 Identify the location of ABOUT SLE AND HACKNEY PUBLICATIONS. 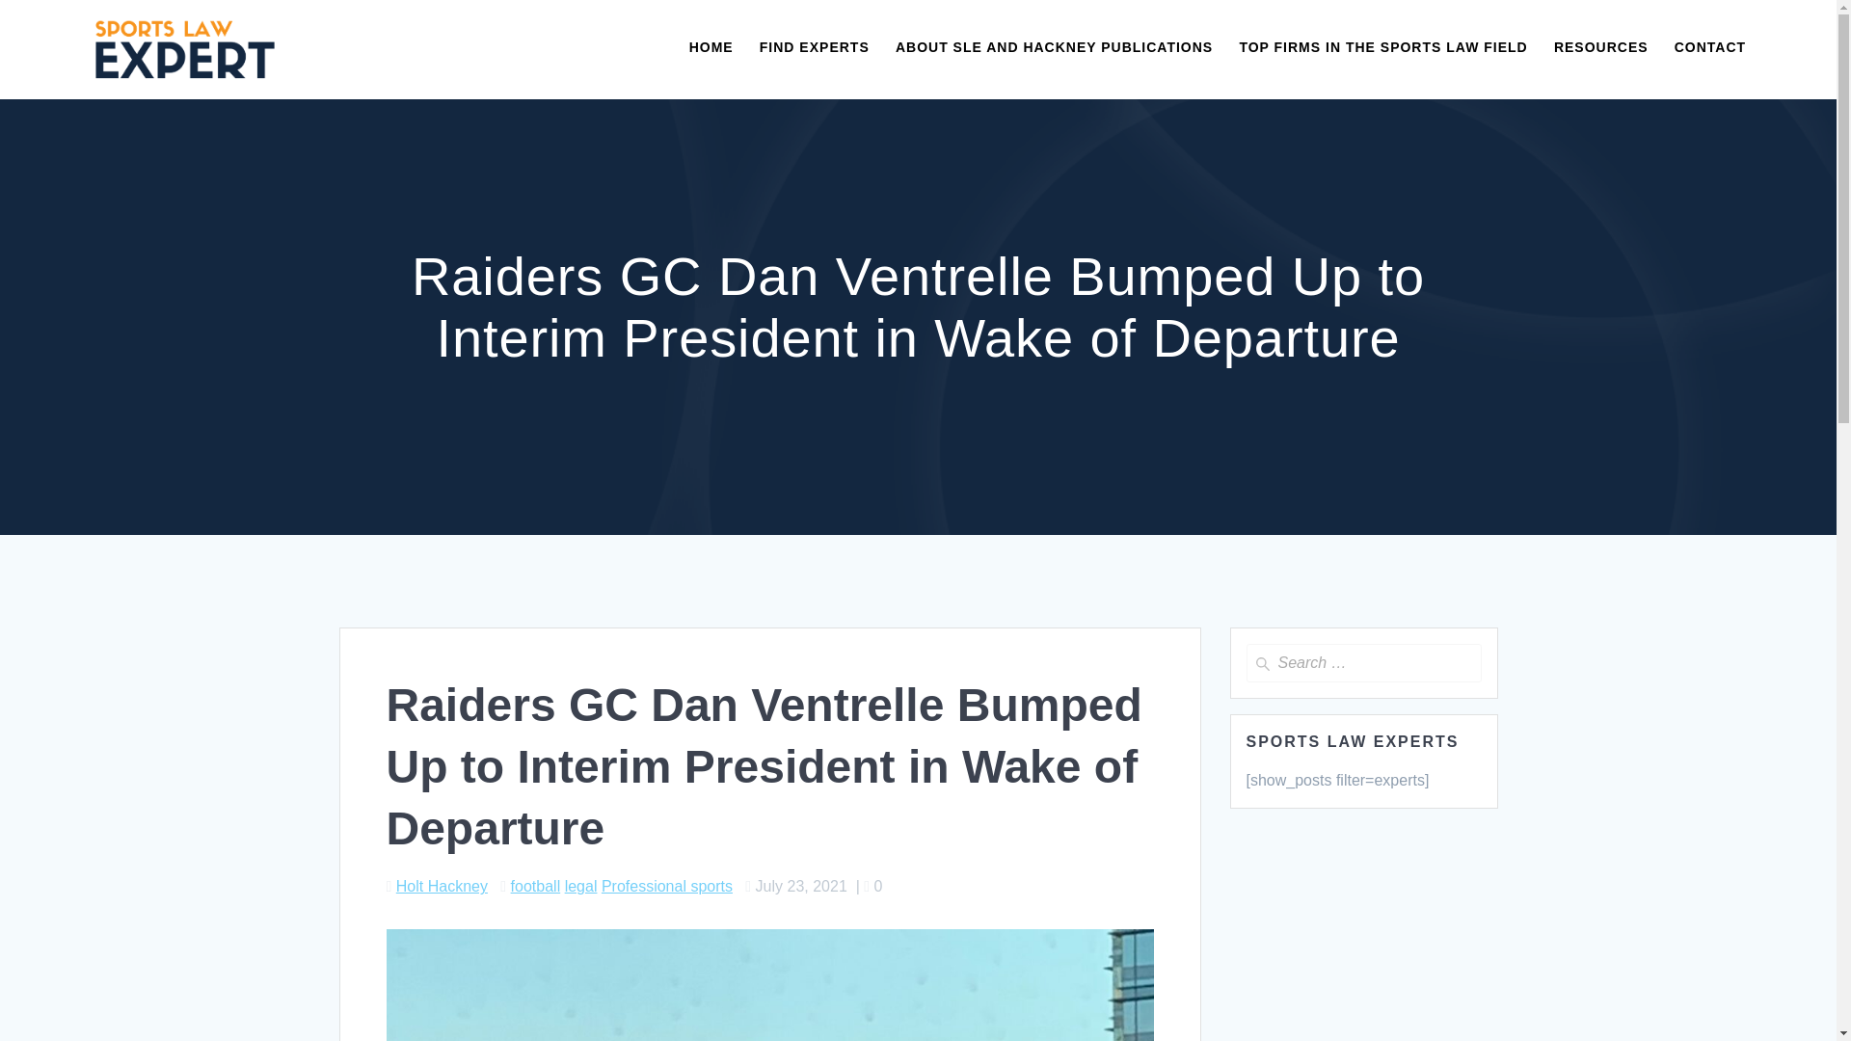
(1054, 48).